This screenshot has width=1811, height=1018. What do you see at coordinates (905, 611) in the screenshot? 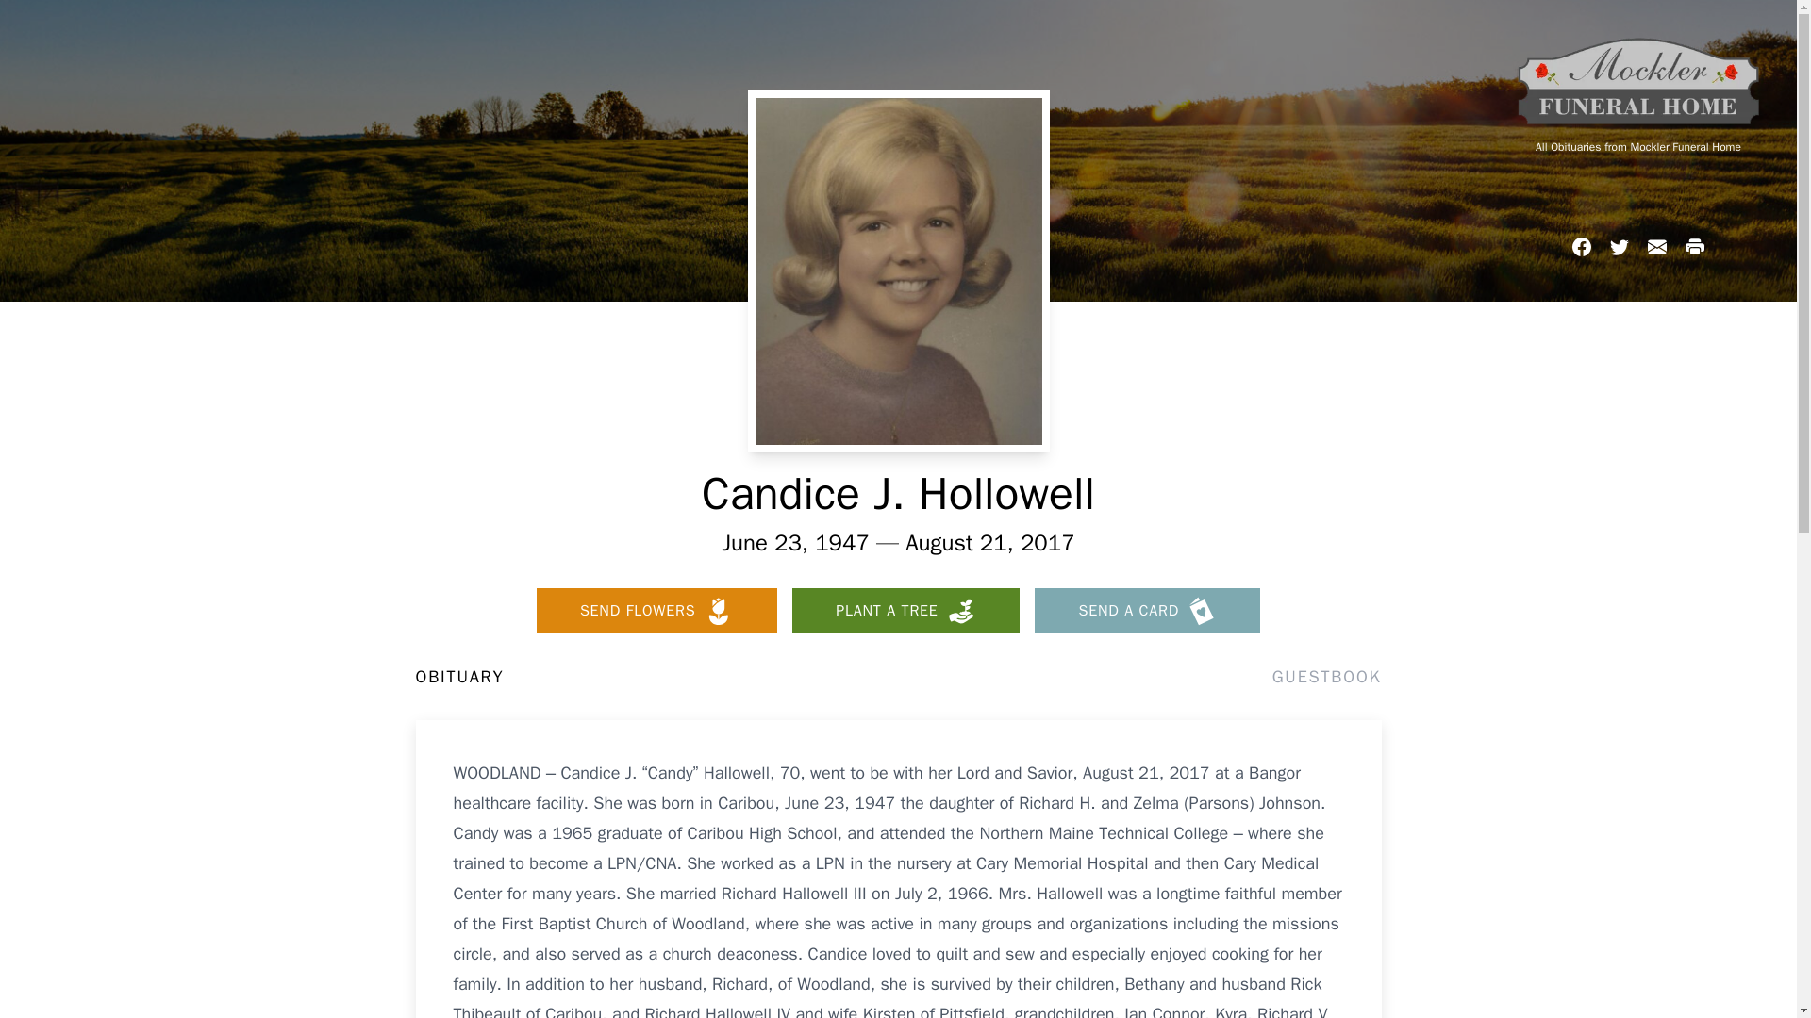
I see `PLANT A TREE` at bounding box center [905, 611].